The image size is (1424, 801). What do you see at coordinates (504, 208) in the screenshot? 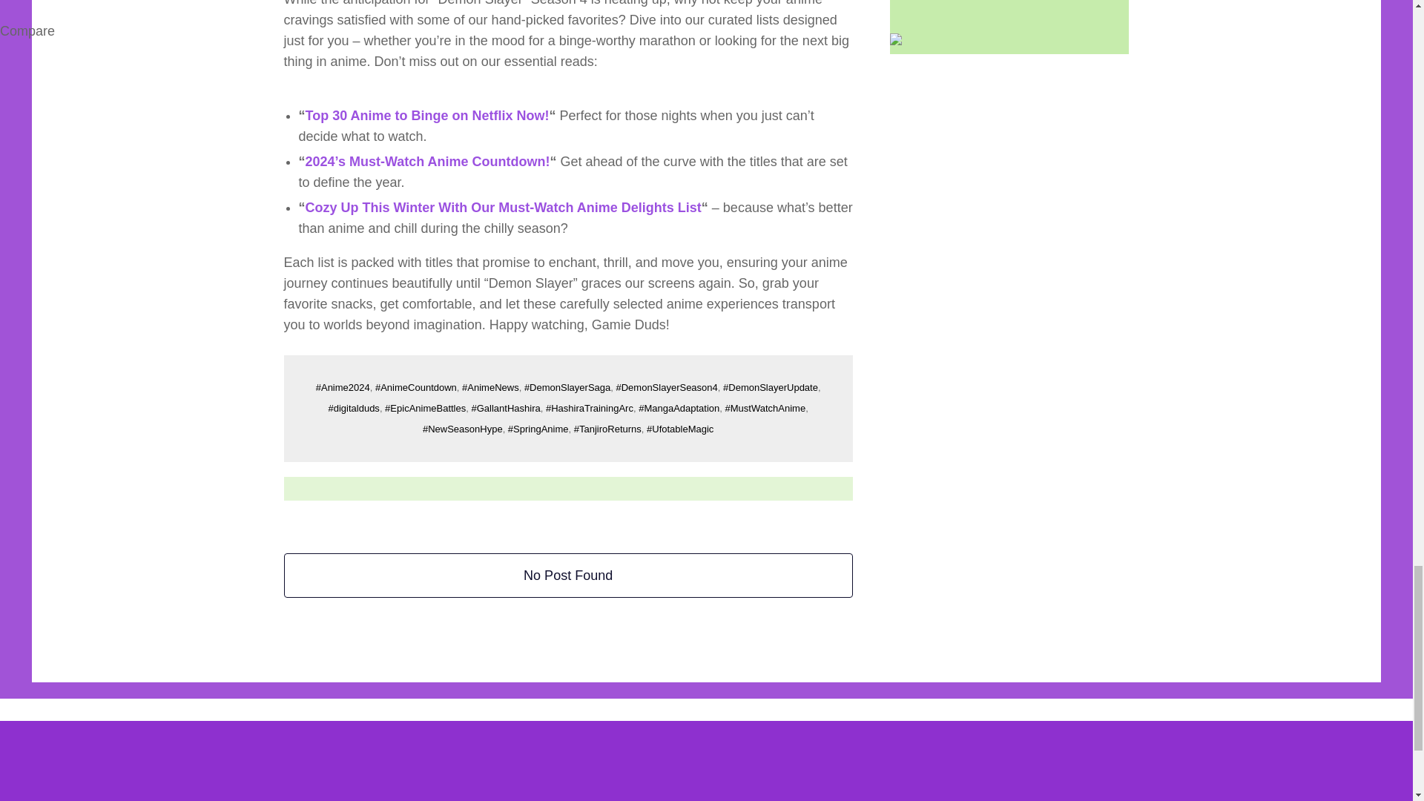
I see `Cozy Up This Winter With Our Must-Watch Anime Delights List` at bounding box center [504, 208].